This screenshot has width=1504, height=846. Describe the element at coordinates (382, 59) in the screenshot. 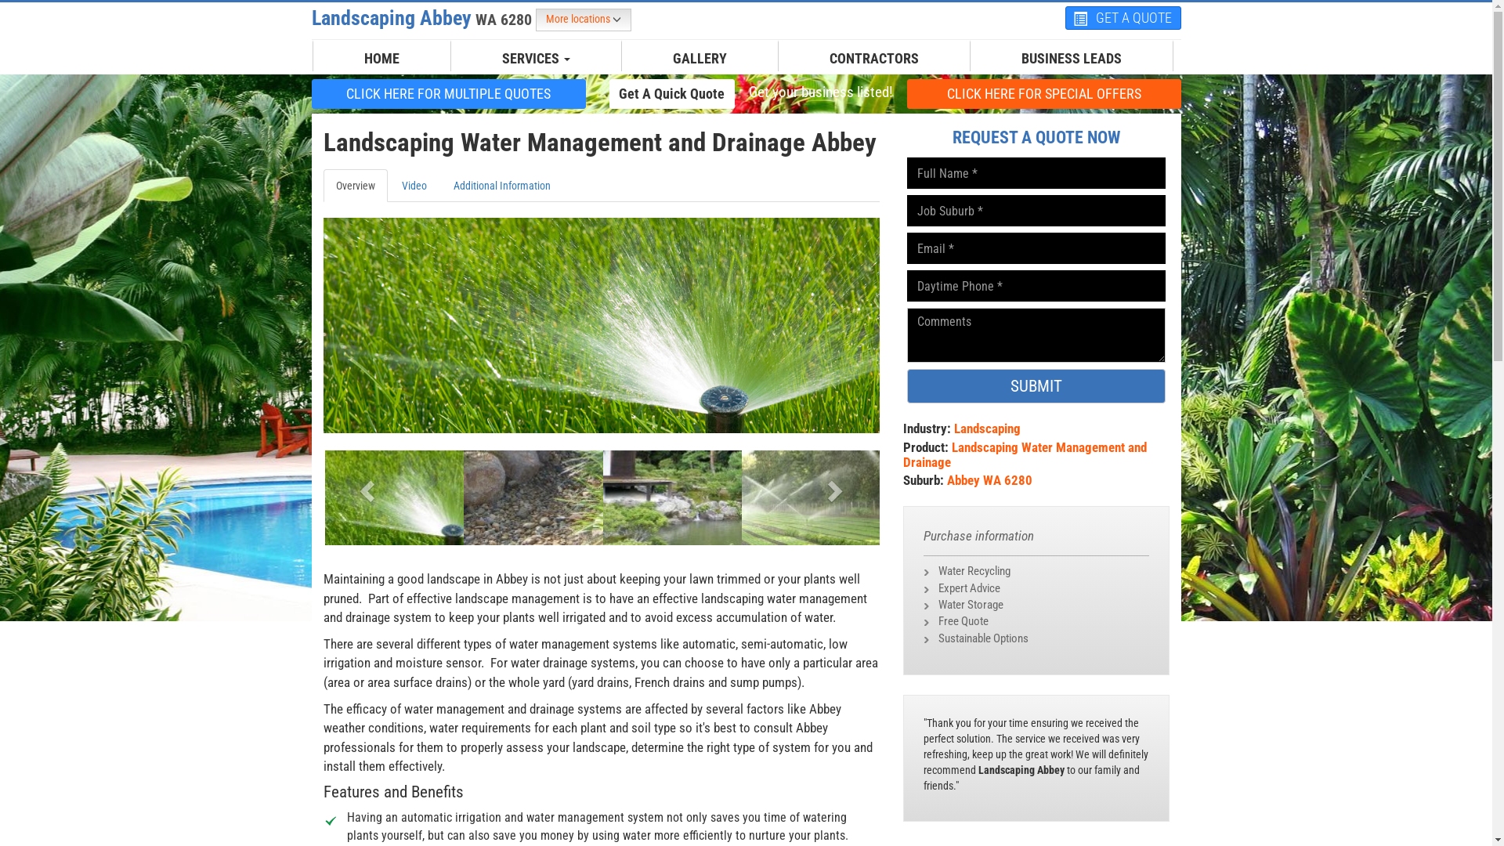

I see `HOME` at that location.